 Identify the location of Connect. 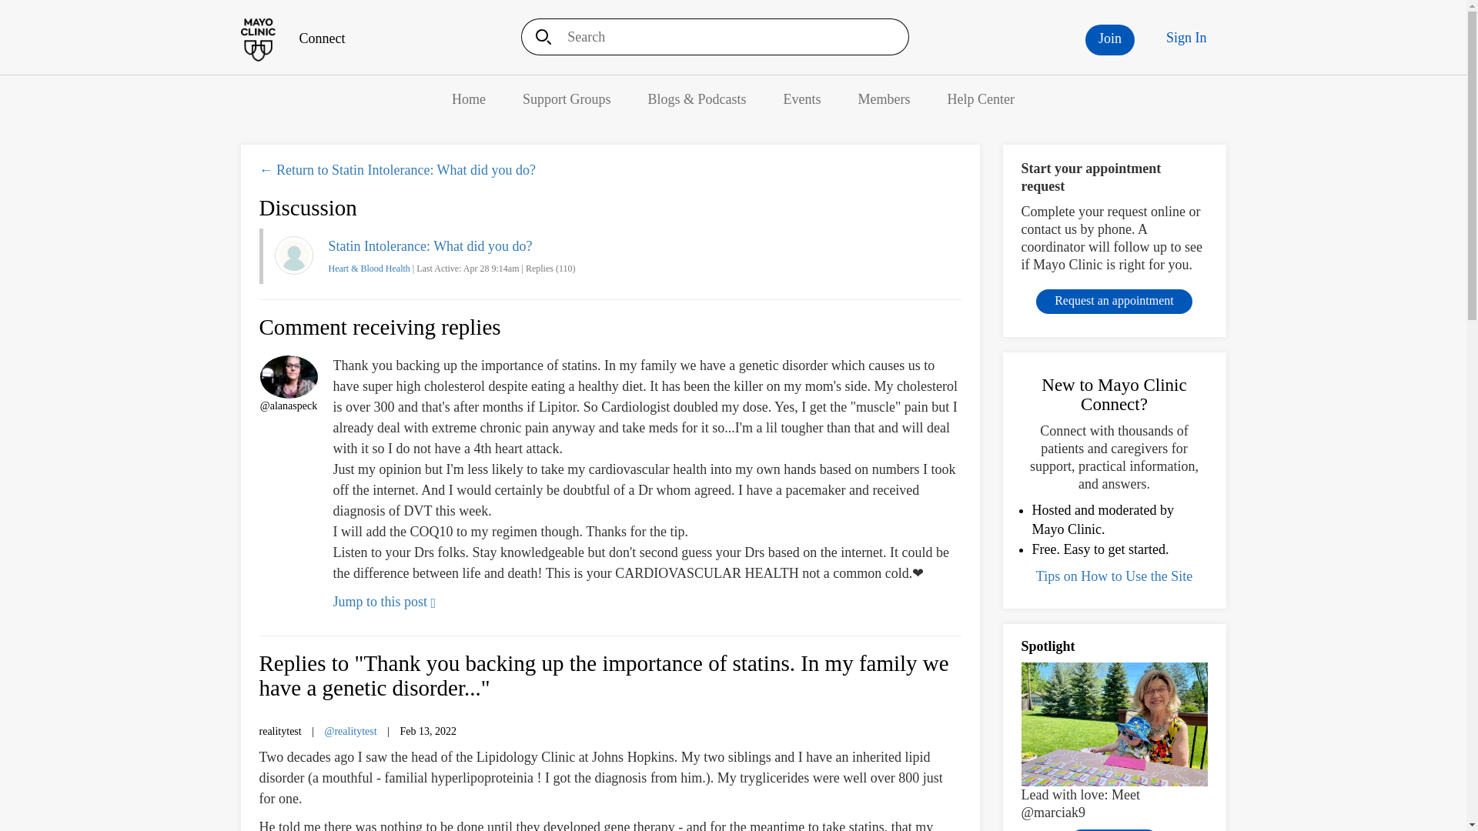
(292, 38).